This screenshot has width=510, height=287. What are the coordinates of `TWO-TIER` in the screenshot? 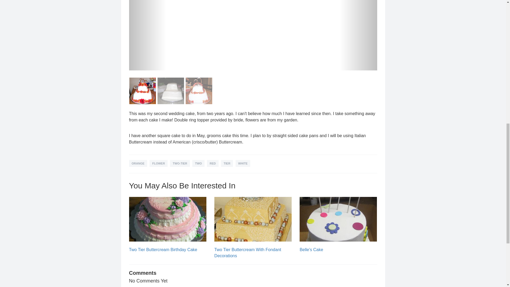 It's located at (180, 163).